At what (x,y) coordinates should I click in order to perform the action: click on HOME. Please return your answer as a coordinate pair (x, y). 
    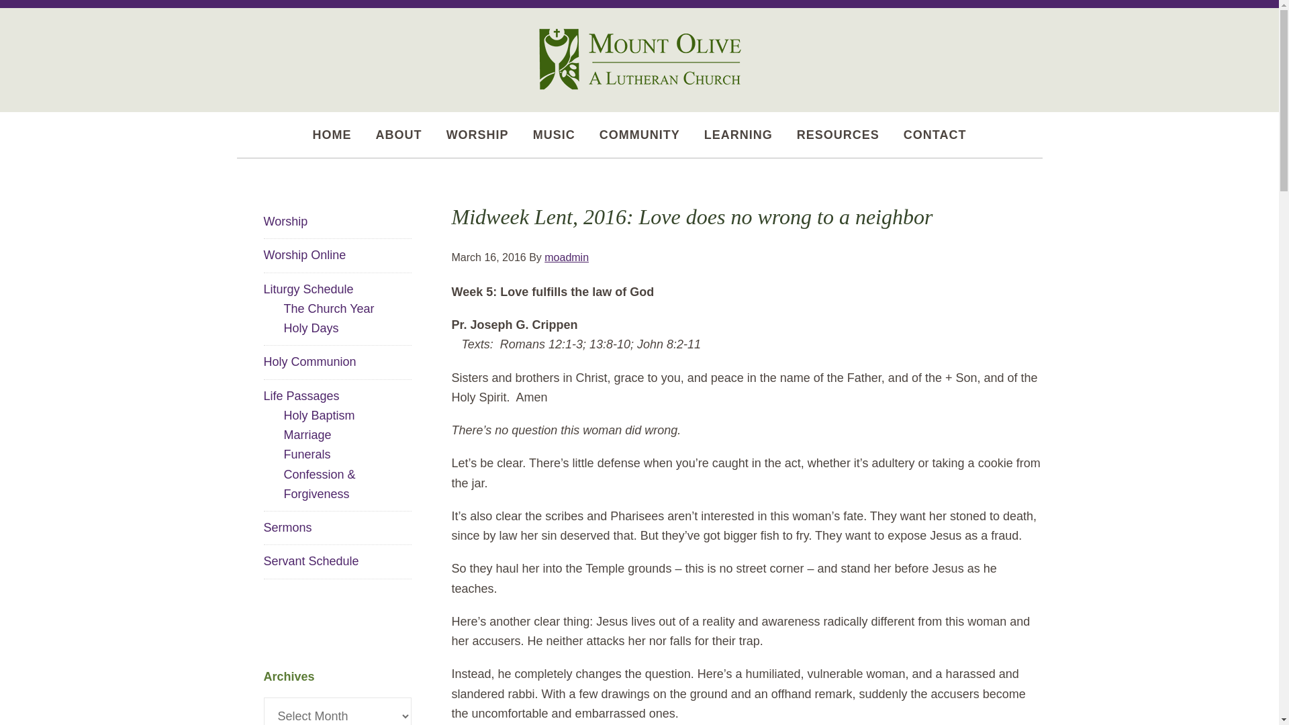
    Looking at the image, I should click on (332, 134).